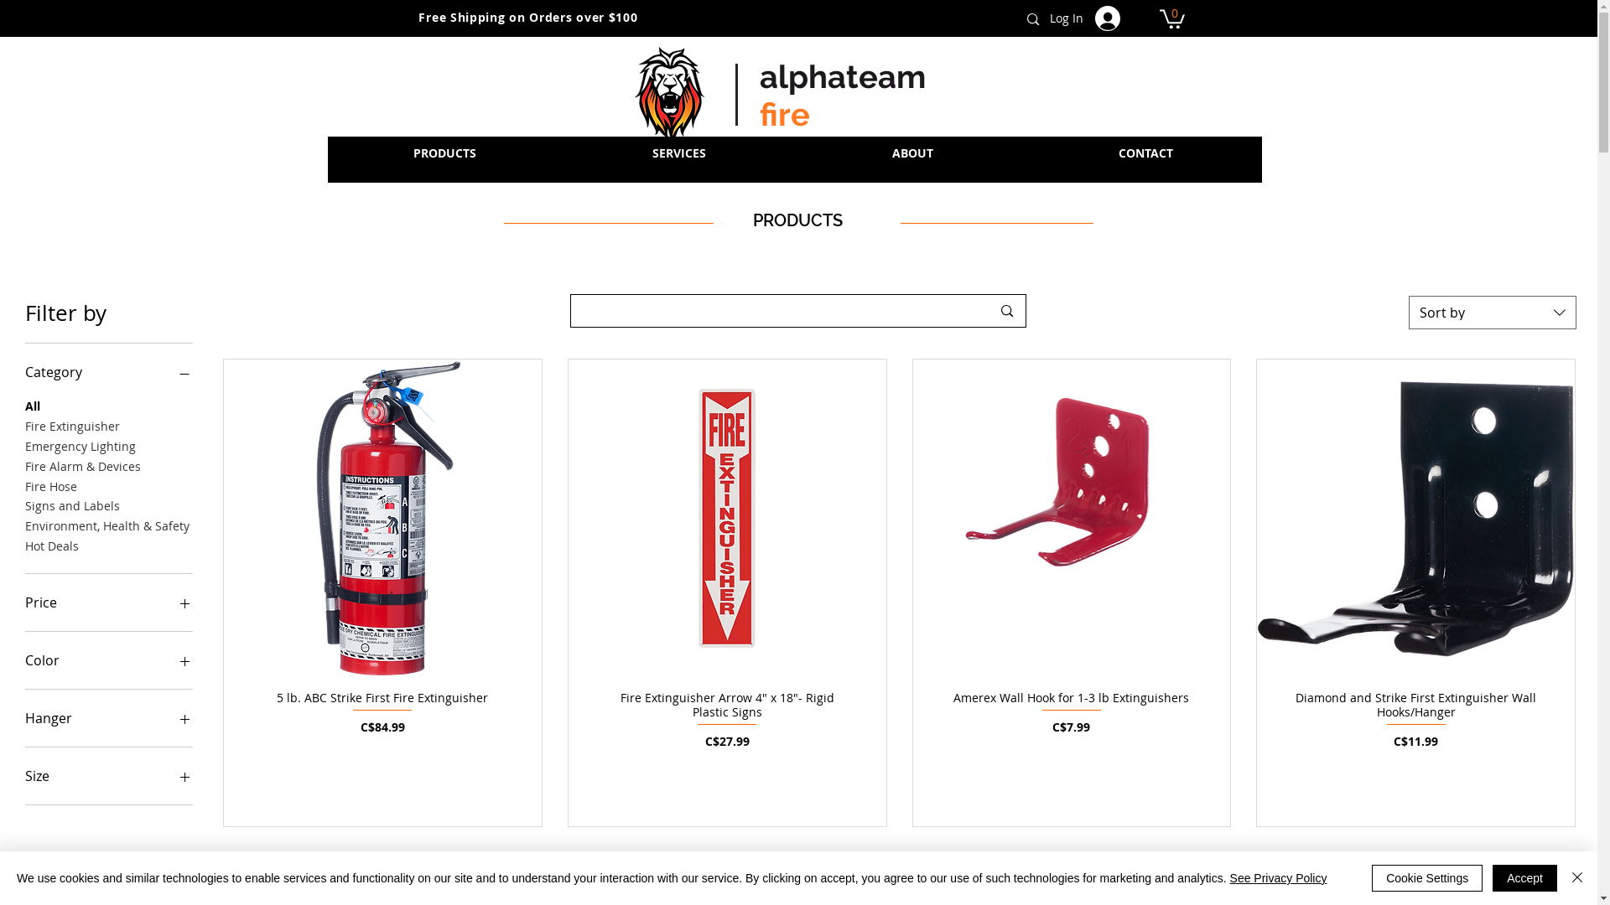 The height and width of the screenshot is (905, 1610). I want to click on ABOUT, so click(911, 153).